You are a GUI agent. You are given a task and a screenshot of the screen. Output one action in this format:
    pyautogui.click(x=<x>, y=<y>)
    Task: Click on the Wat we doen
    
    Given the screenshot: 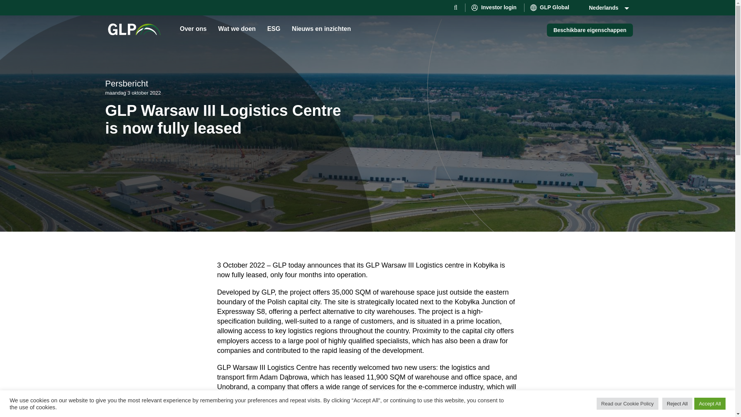 What is the action you would take?
    pyautogui.click(x=237, y=29)
    